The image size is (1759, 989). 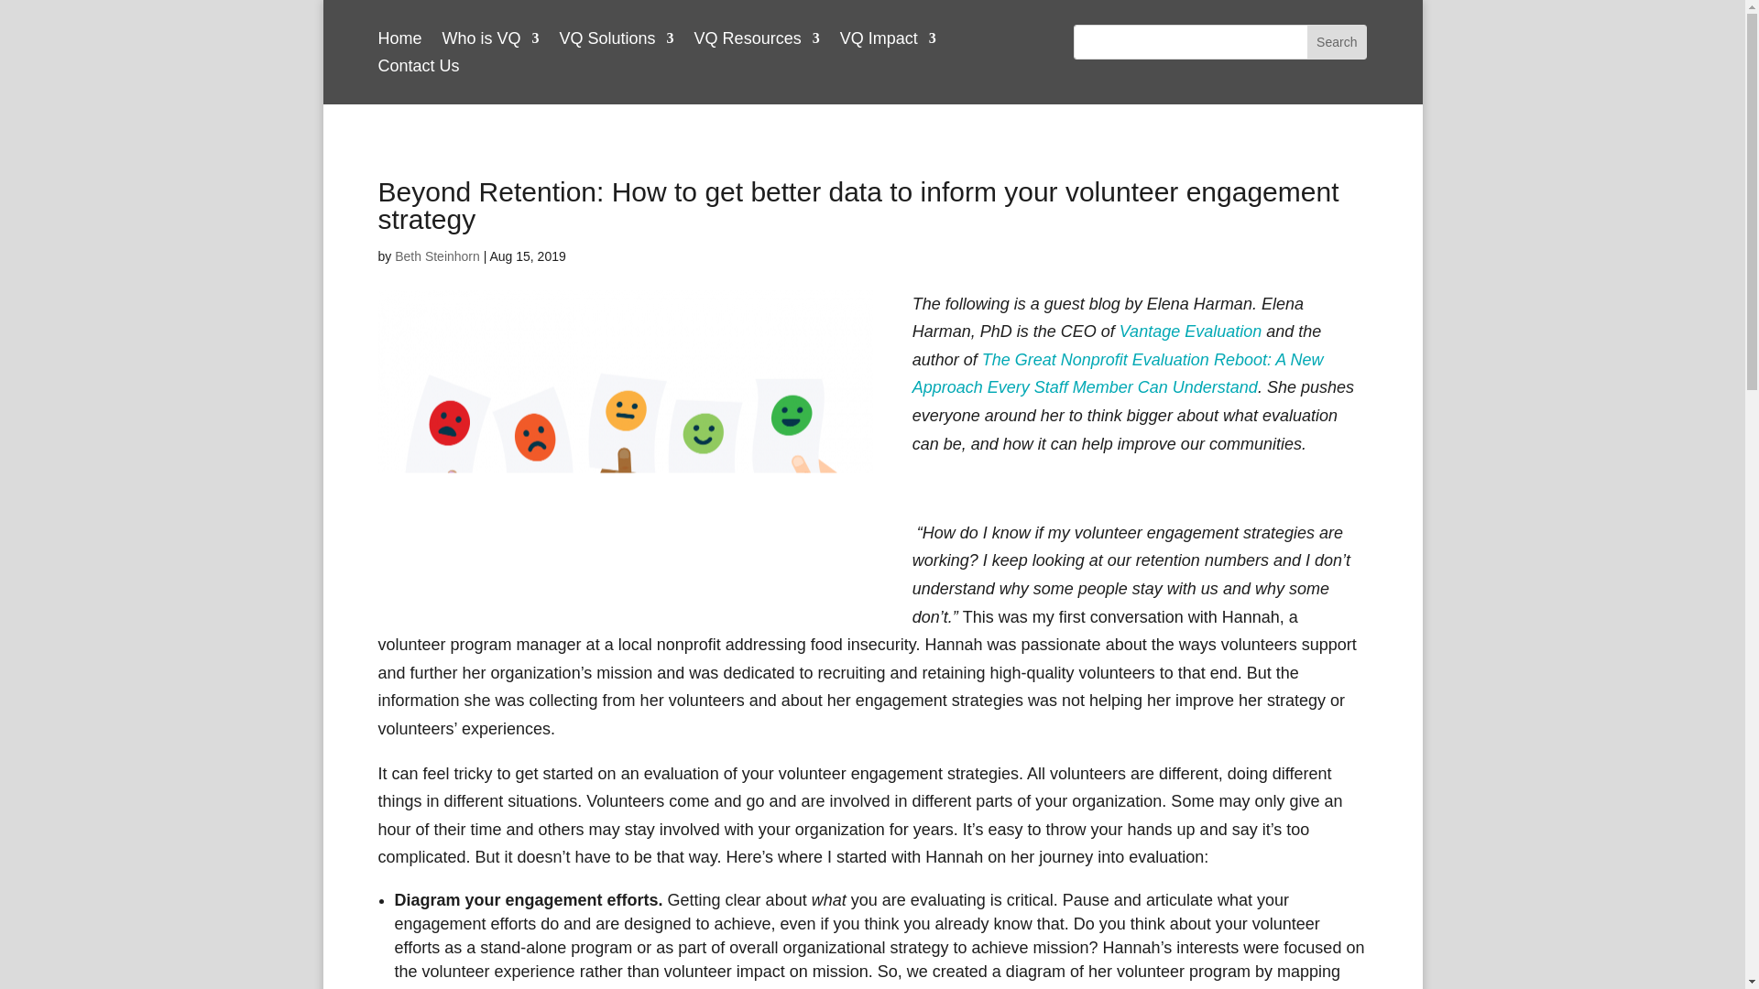 I want to click on Home, so click(x=399, y=42).